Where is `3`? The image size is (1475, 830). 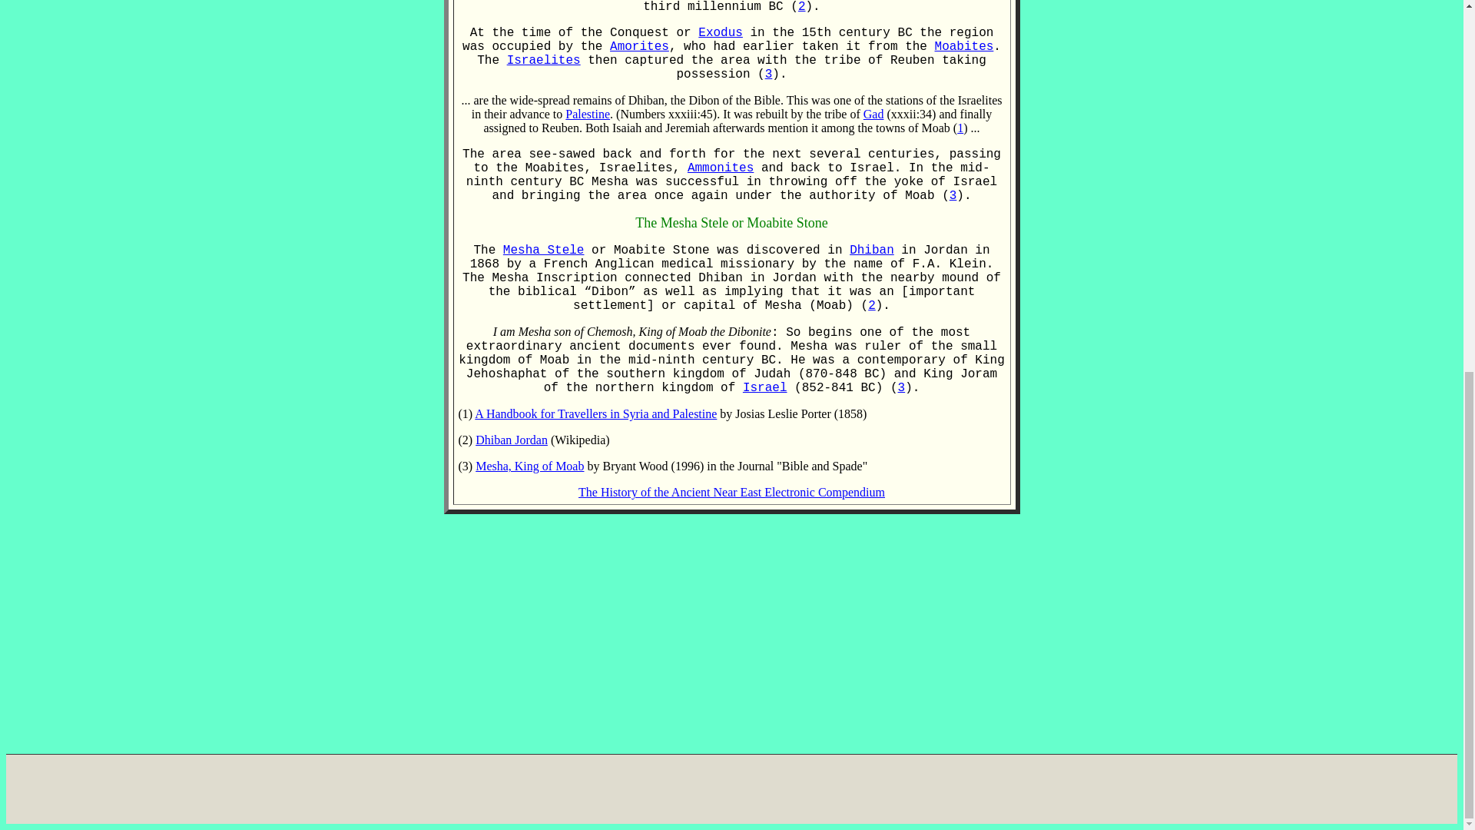
3 is located at coordinates (953, 195).